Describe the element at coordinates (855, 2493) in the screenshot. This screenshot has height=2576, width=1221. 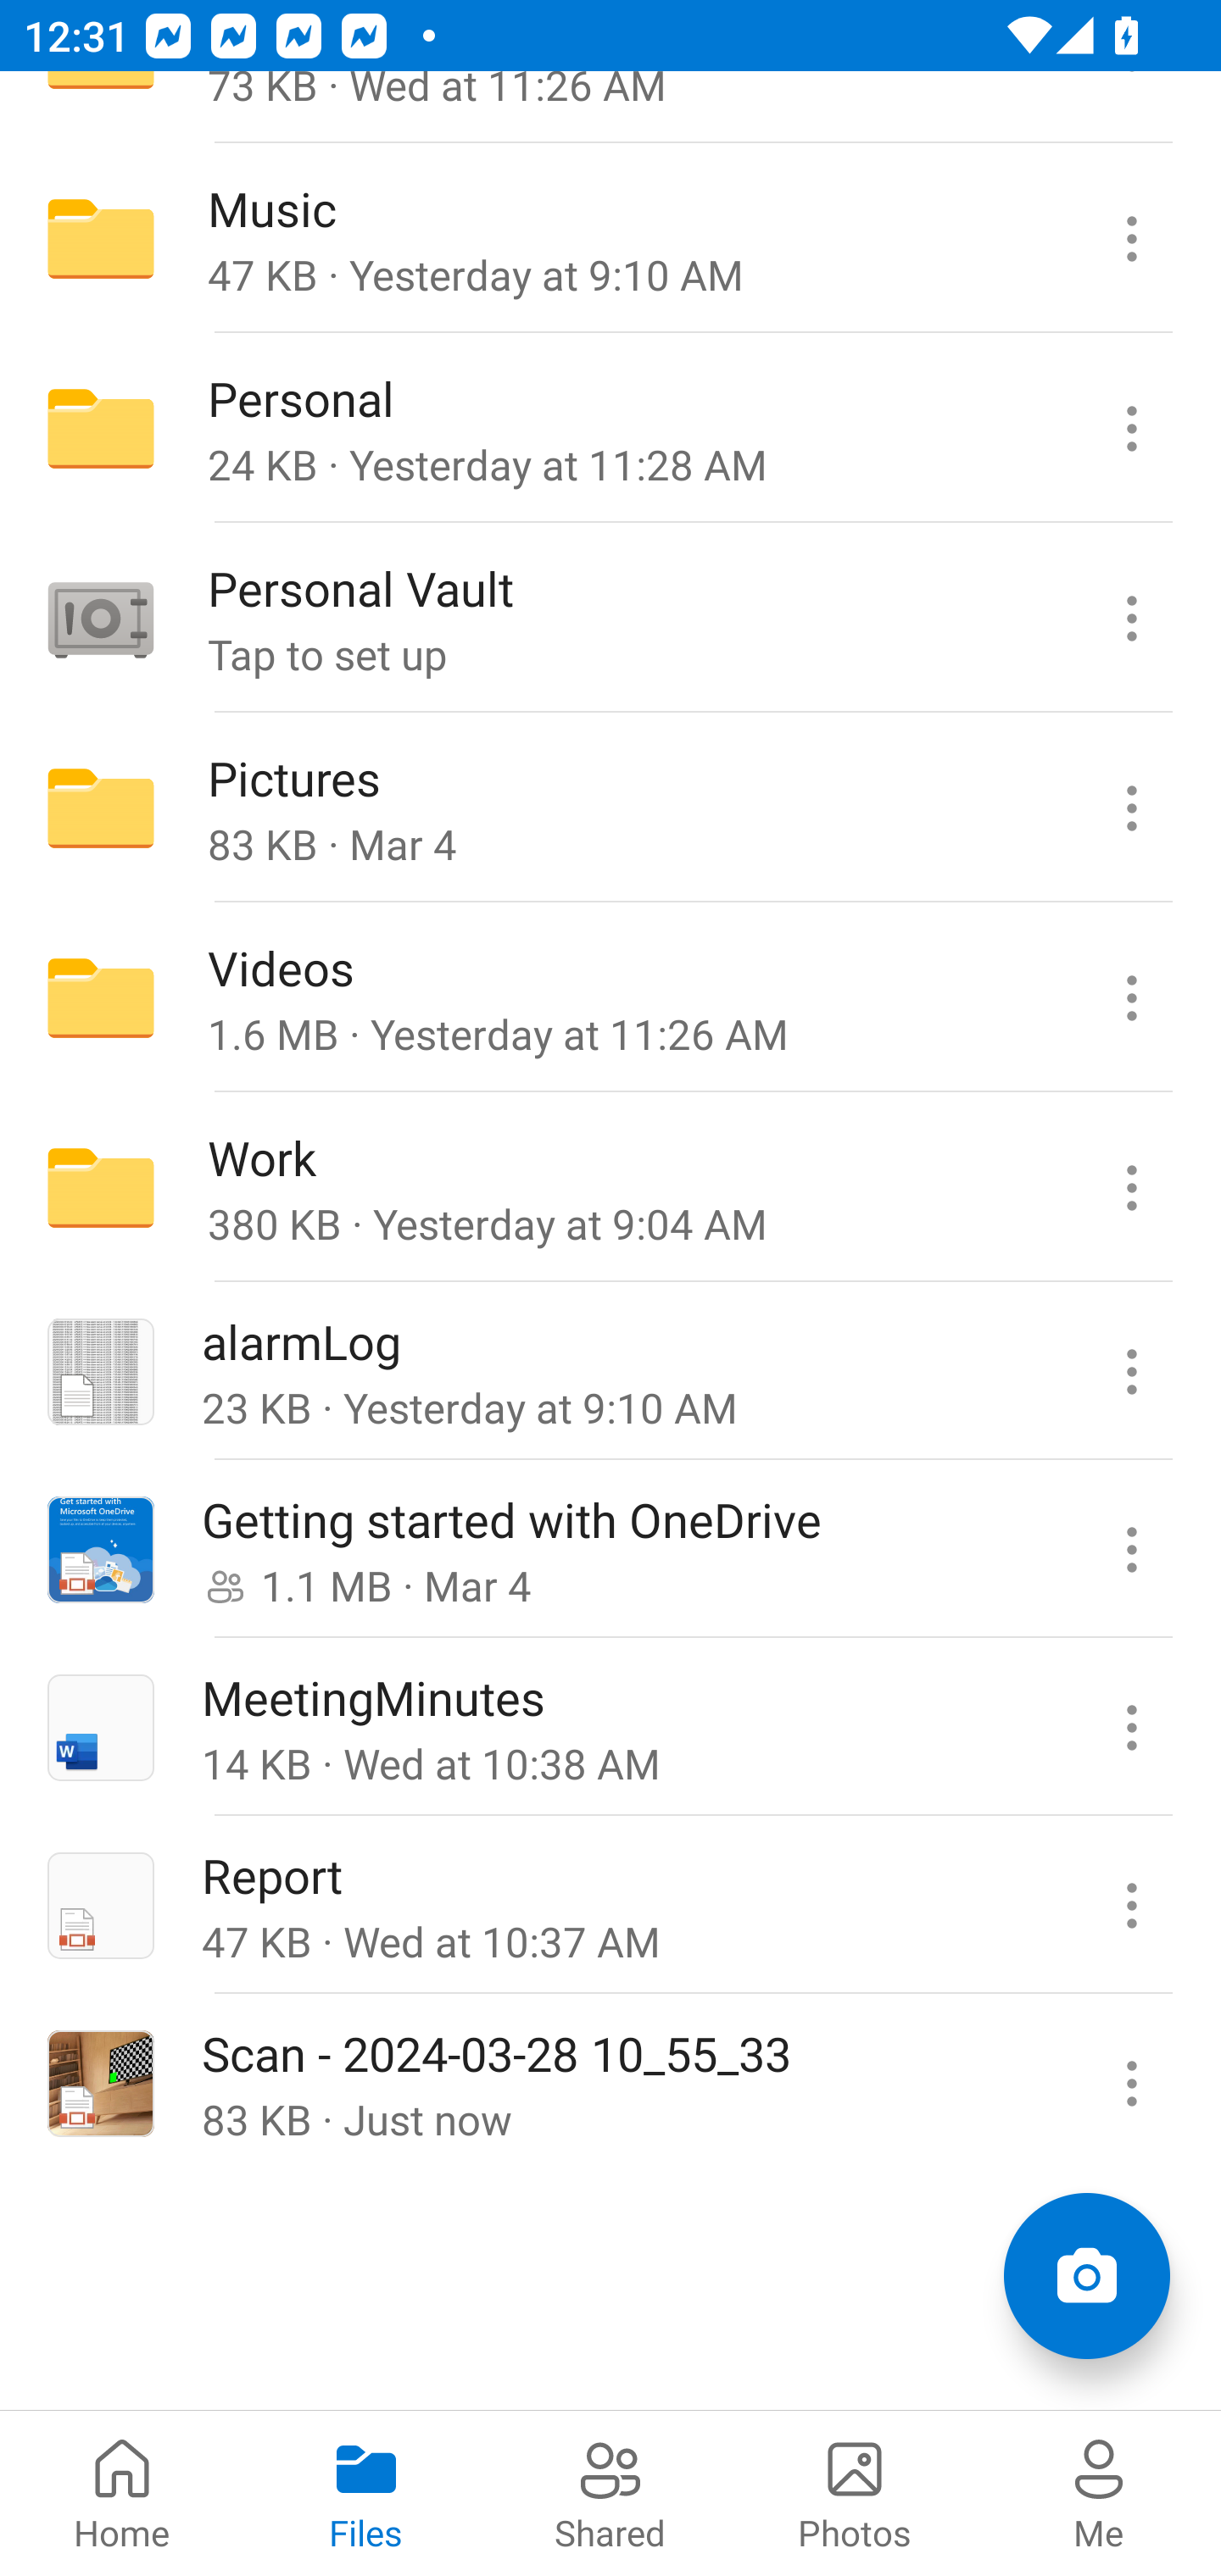
I see `Photos pivot Photos` at that location.